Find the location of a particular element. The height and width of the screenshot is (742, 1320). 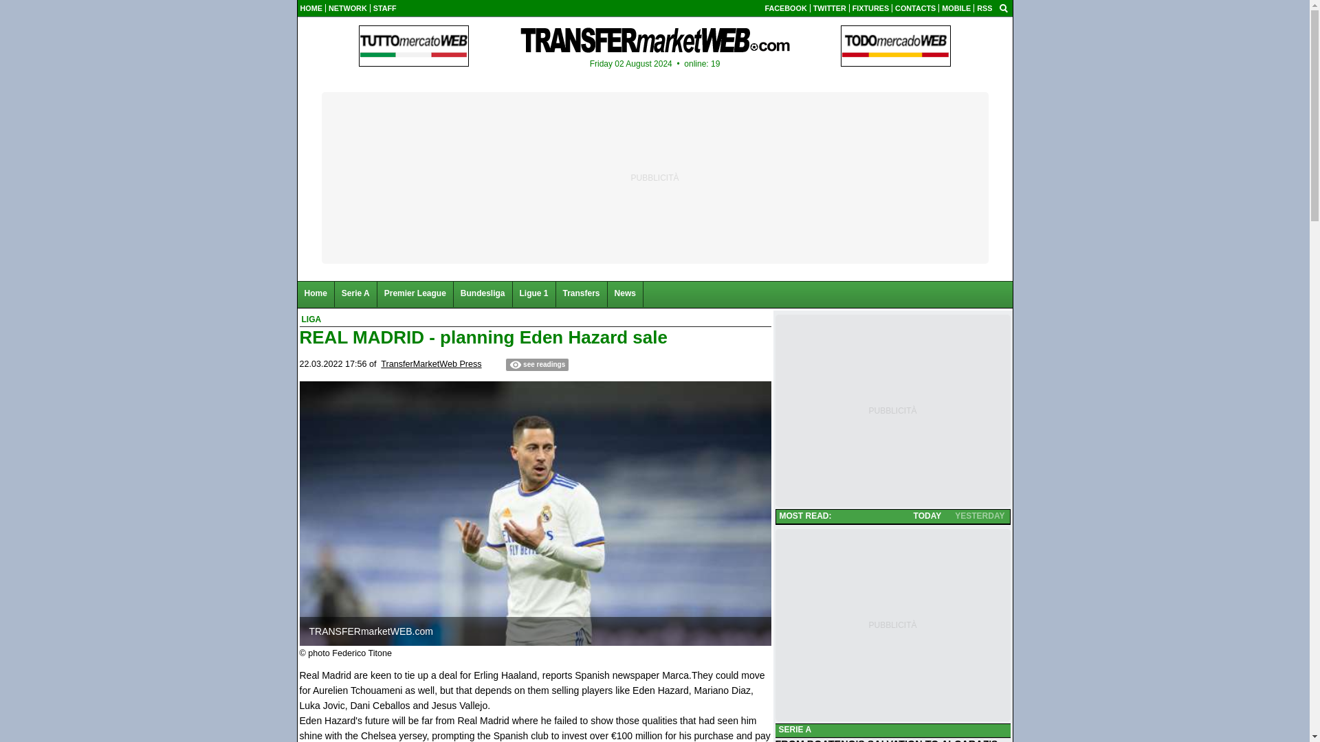

News is located at coordinates (626, 294).